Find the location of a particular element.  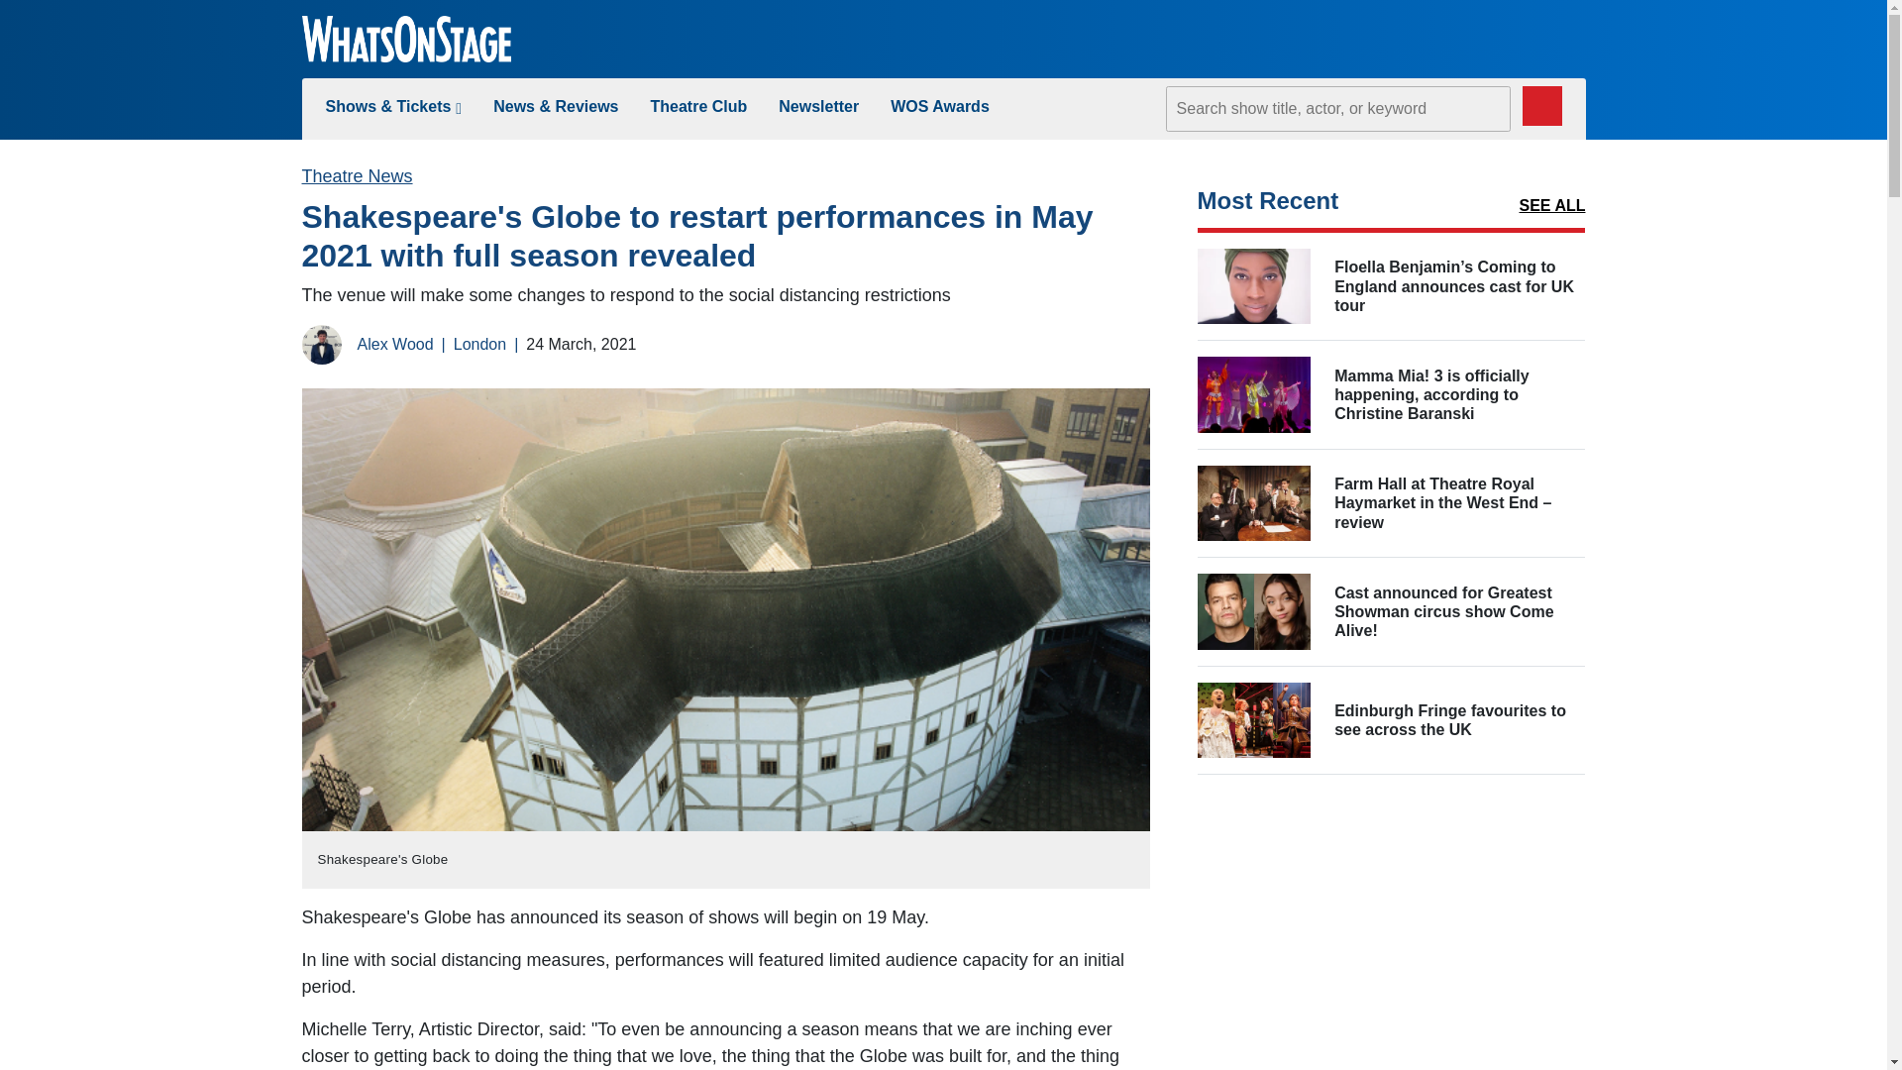

Theatre Club is located at coordinates (698, 106).